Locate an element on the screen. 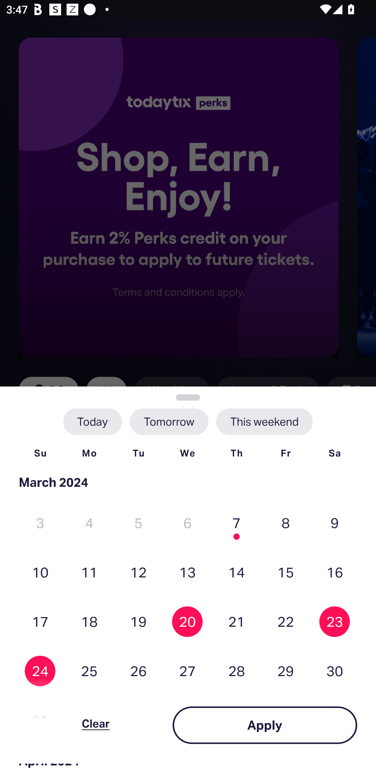  16 is located at coordinates (334, 572).